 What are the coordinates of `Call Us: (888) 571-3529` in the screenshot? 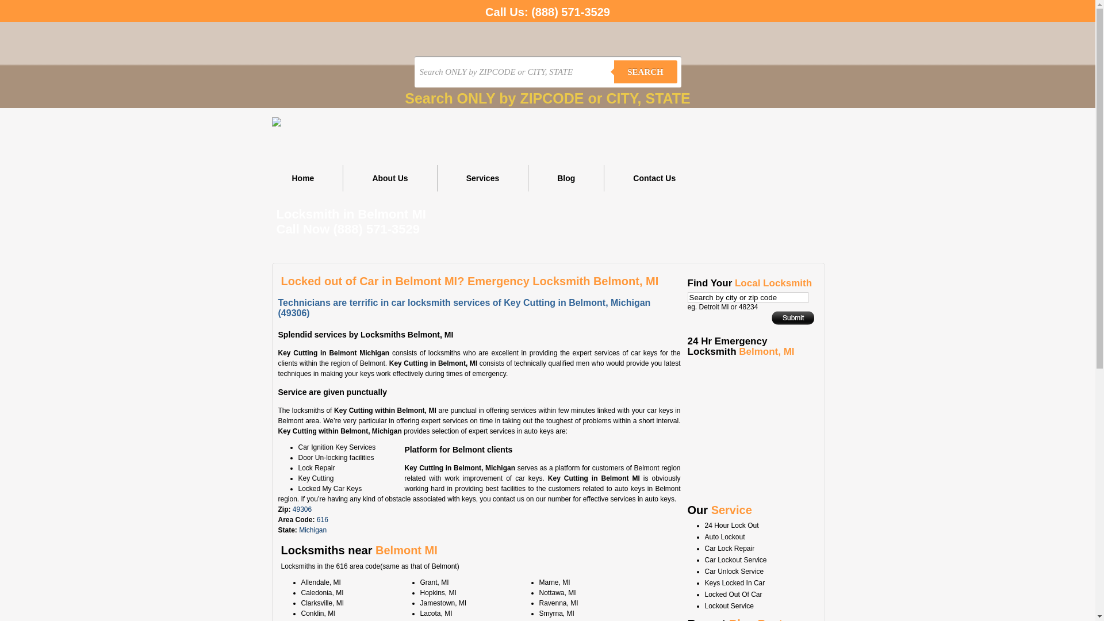 It's located at (547, 11).